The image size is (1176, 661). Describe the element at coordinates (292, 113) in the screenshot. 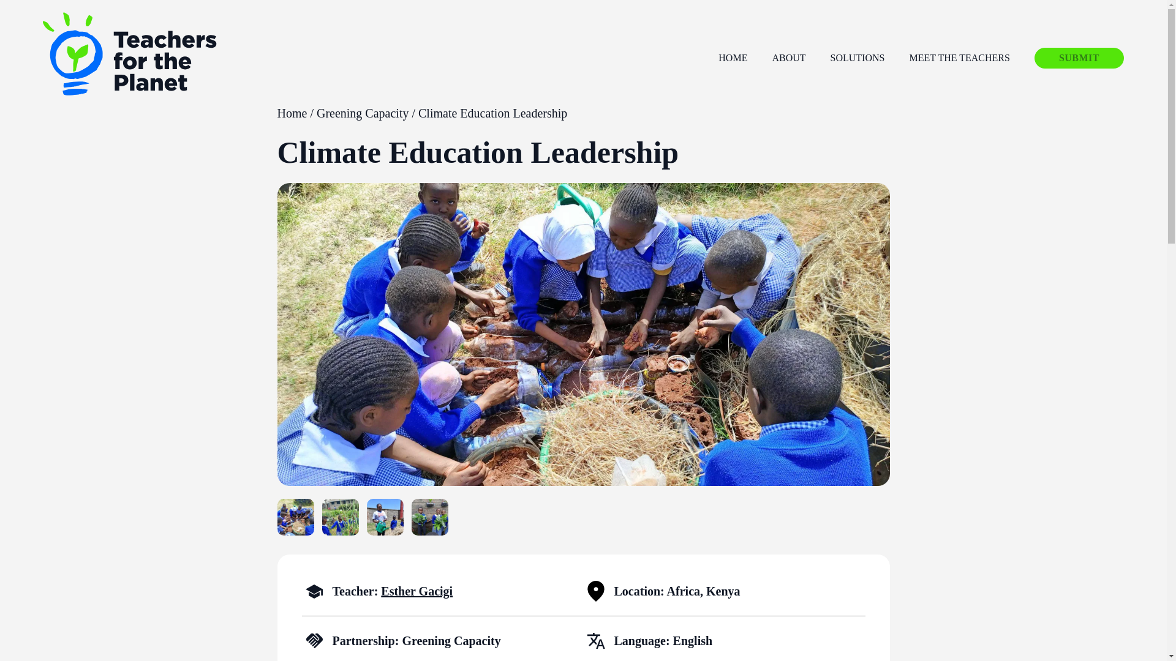

I see `Home` at that location.